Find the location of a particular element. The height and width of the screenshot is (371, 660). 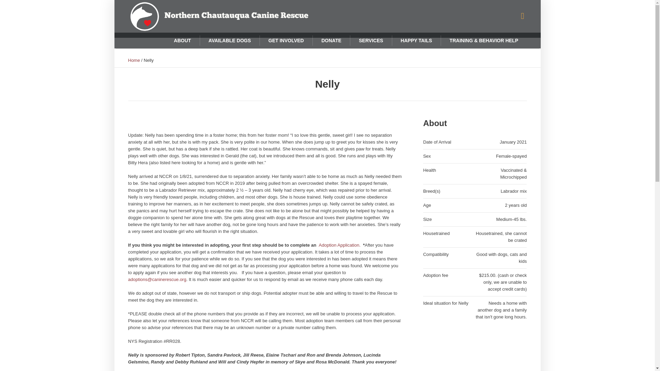

Adoption Application. is located at coordinates (340, 245).